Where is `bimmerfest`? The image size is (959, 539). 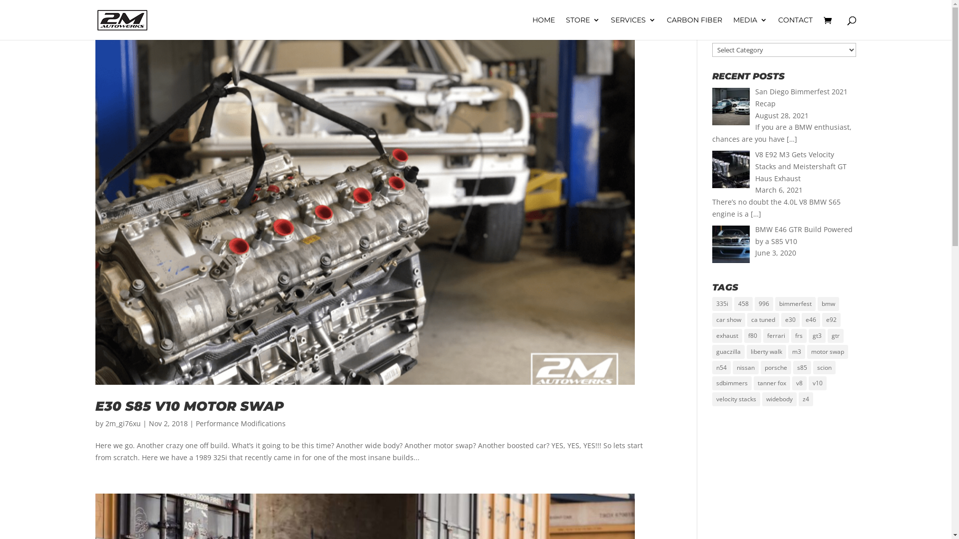 bimmerfest is located at coordinates (795, 304).